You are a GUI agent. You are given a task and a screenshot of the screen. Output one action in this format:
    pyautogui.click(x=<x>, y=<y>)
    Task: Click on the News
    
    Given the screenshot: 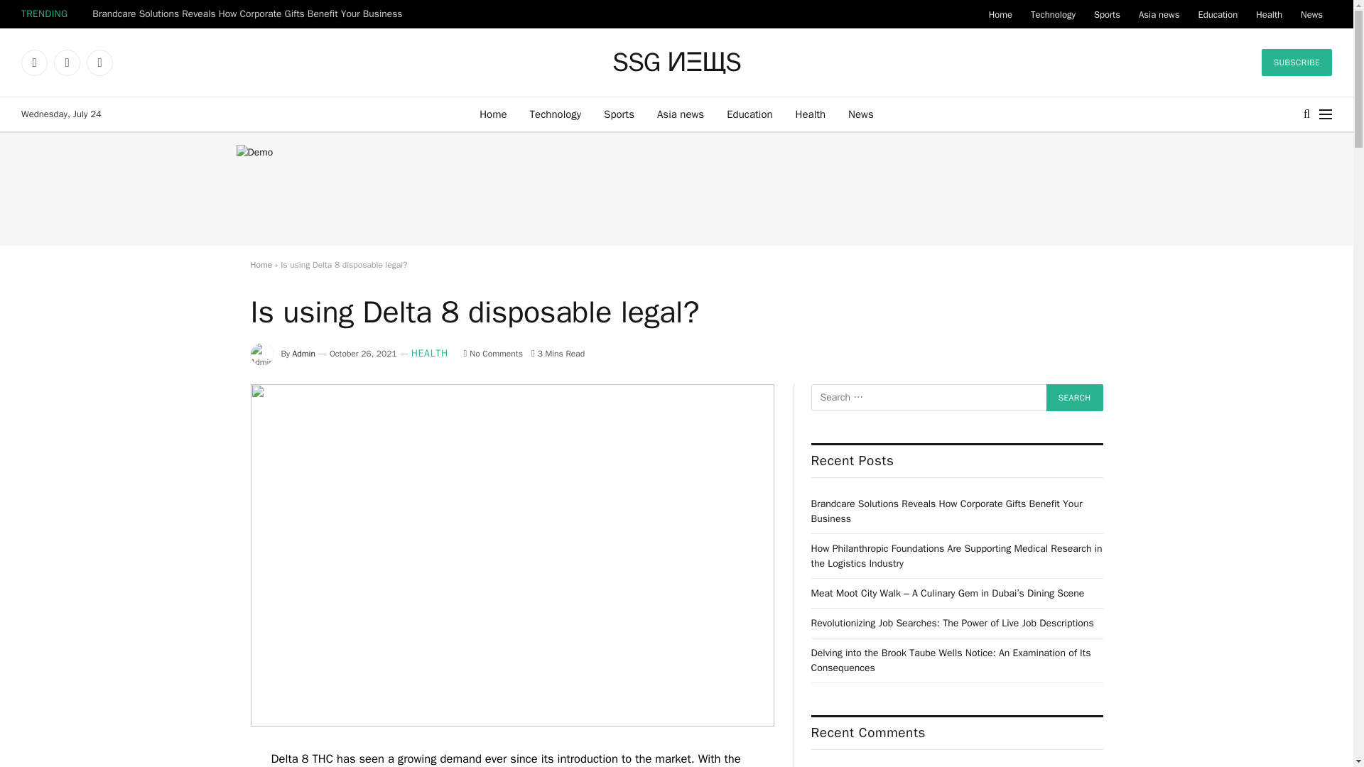 What is the action you would take?
    pyautogui.click(x=1311, y=14)
    